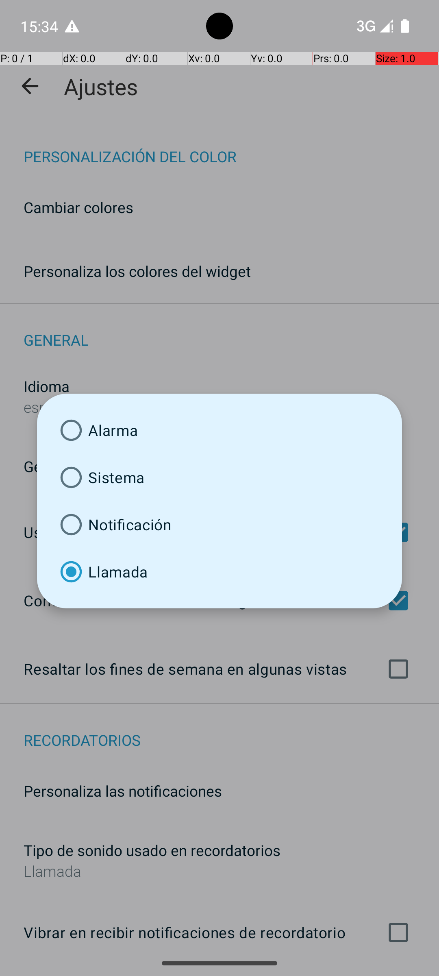 The image size is (439, 976). I want to click on Alarma, so click(219, 430).